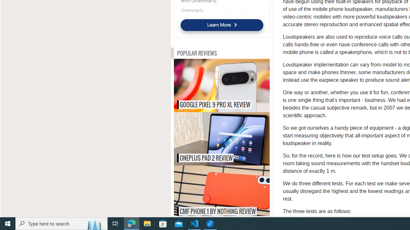  What do you see at coordinates (222, 86) in the screenshot?
I see `Google Pixel 9 Pro XL review GOOGLE PIXEL 9 PRO XL REVIEW` at bounding box center [222, 86].